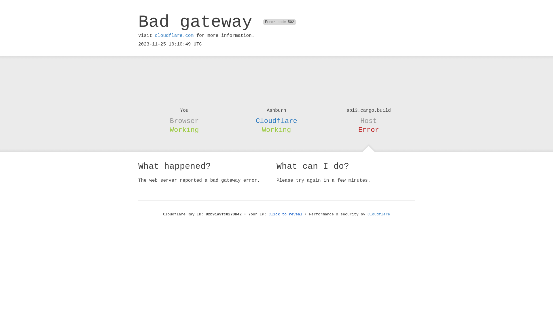 Image resolution: width=553 pixels, height=311 pixels. What do you see at coordinates (174, 36) in the screenshot?
I see `cloudflare.com` at bounding box center [174, 36].